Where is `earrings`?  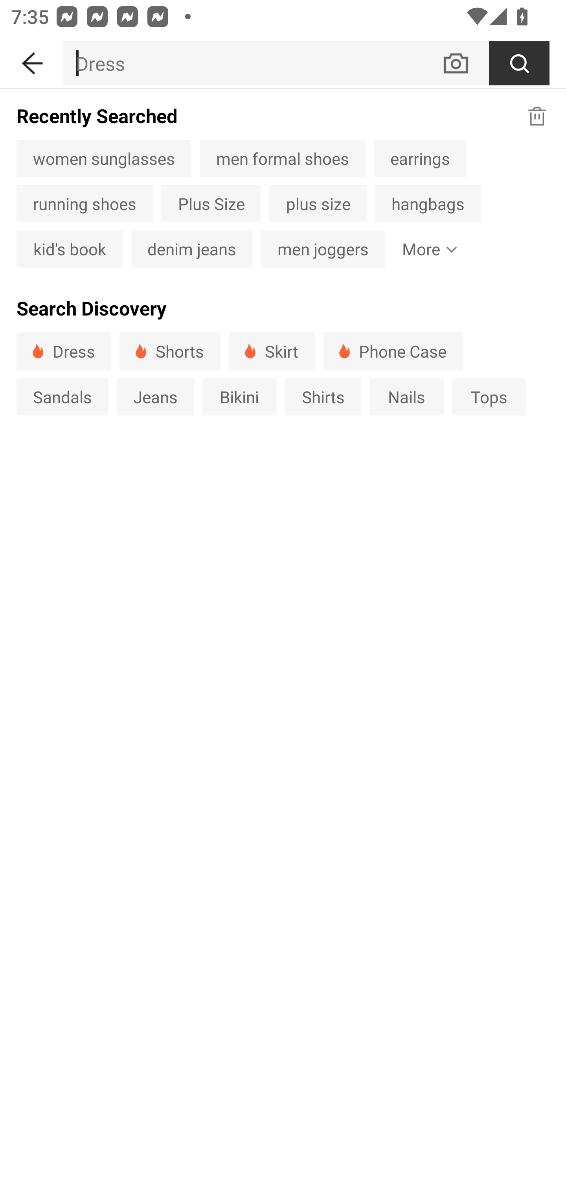
earrings is located at coordinates (420, 158).